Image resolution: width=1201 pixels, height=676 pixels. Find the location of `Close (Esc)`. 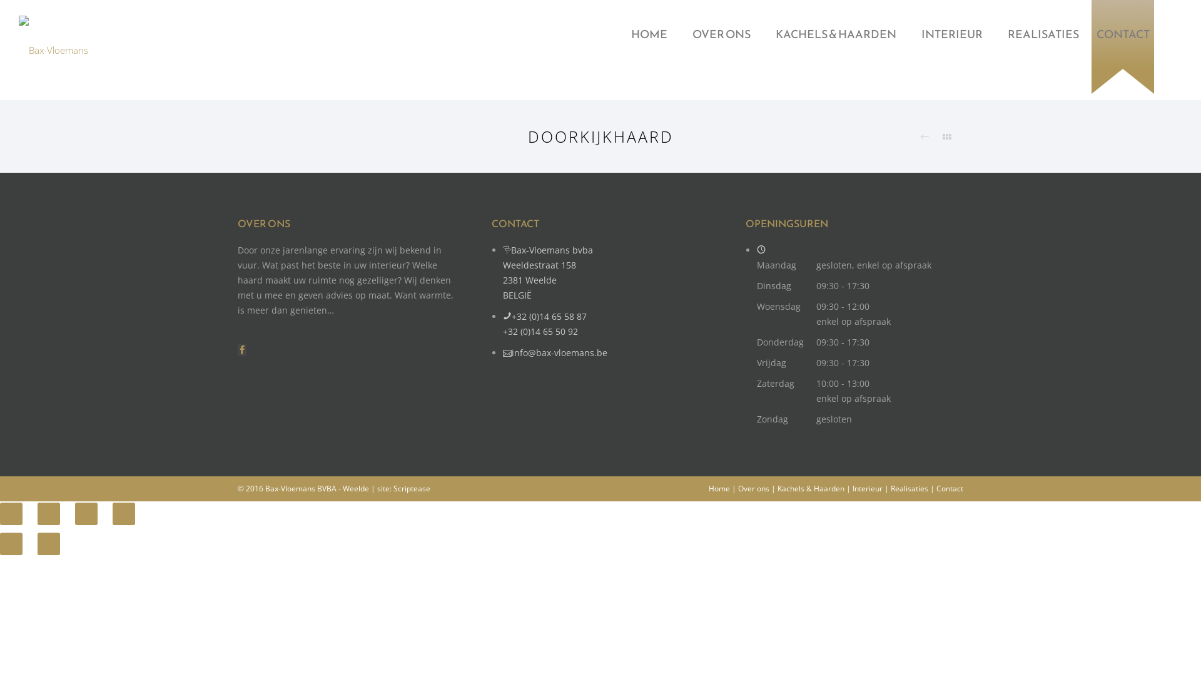

Close (Esc) is located at coordinates (11, 514).